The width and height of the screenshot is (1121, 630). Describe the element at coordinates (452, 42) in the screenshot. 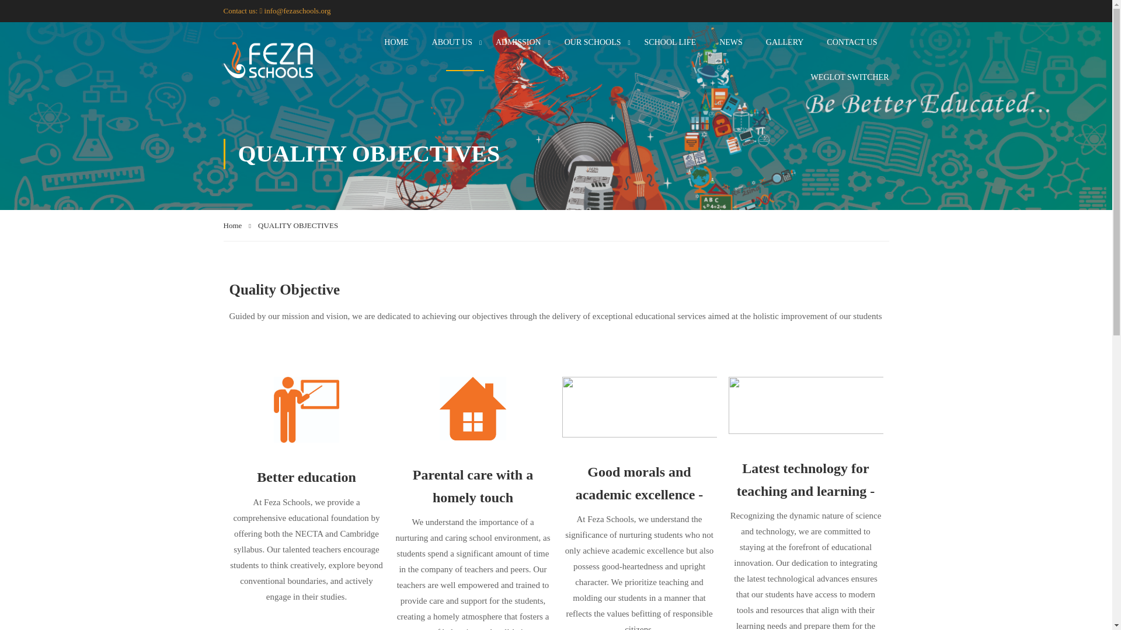

I see `ABOUT US` at that location.